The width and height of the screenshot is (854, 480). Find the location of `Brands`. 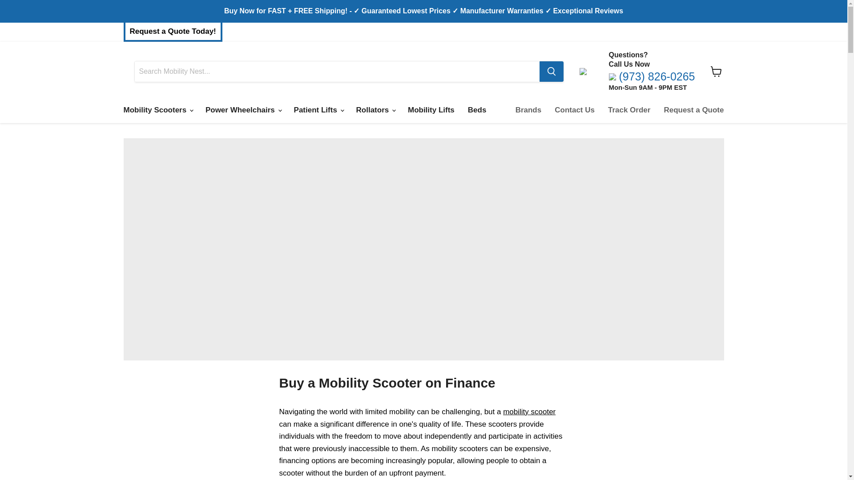

Brands is located at coordinates (528, 109).